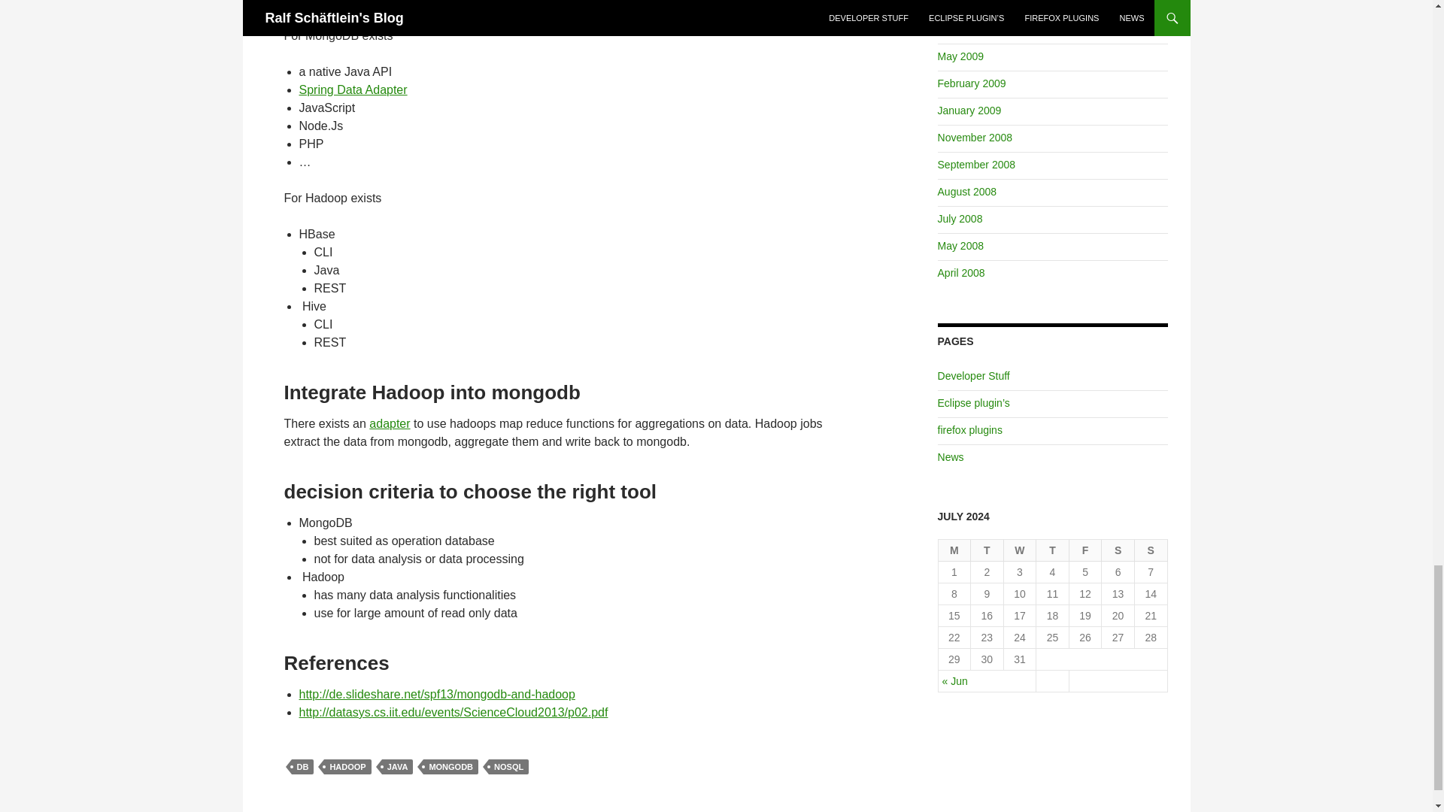 This screenshot has height=812, width=1444. I want to click on NOSQL, so click(508, 767).